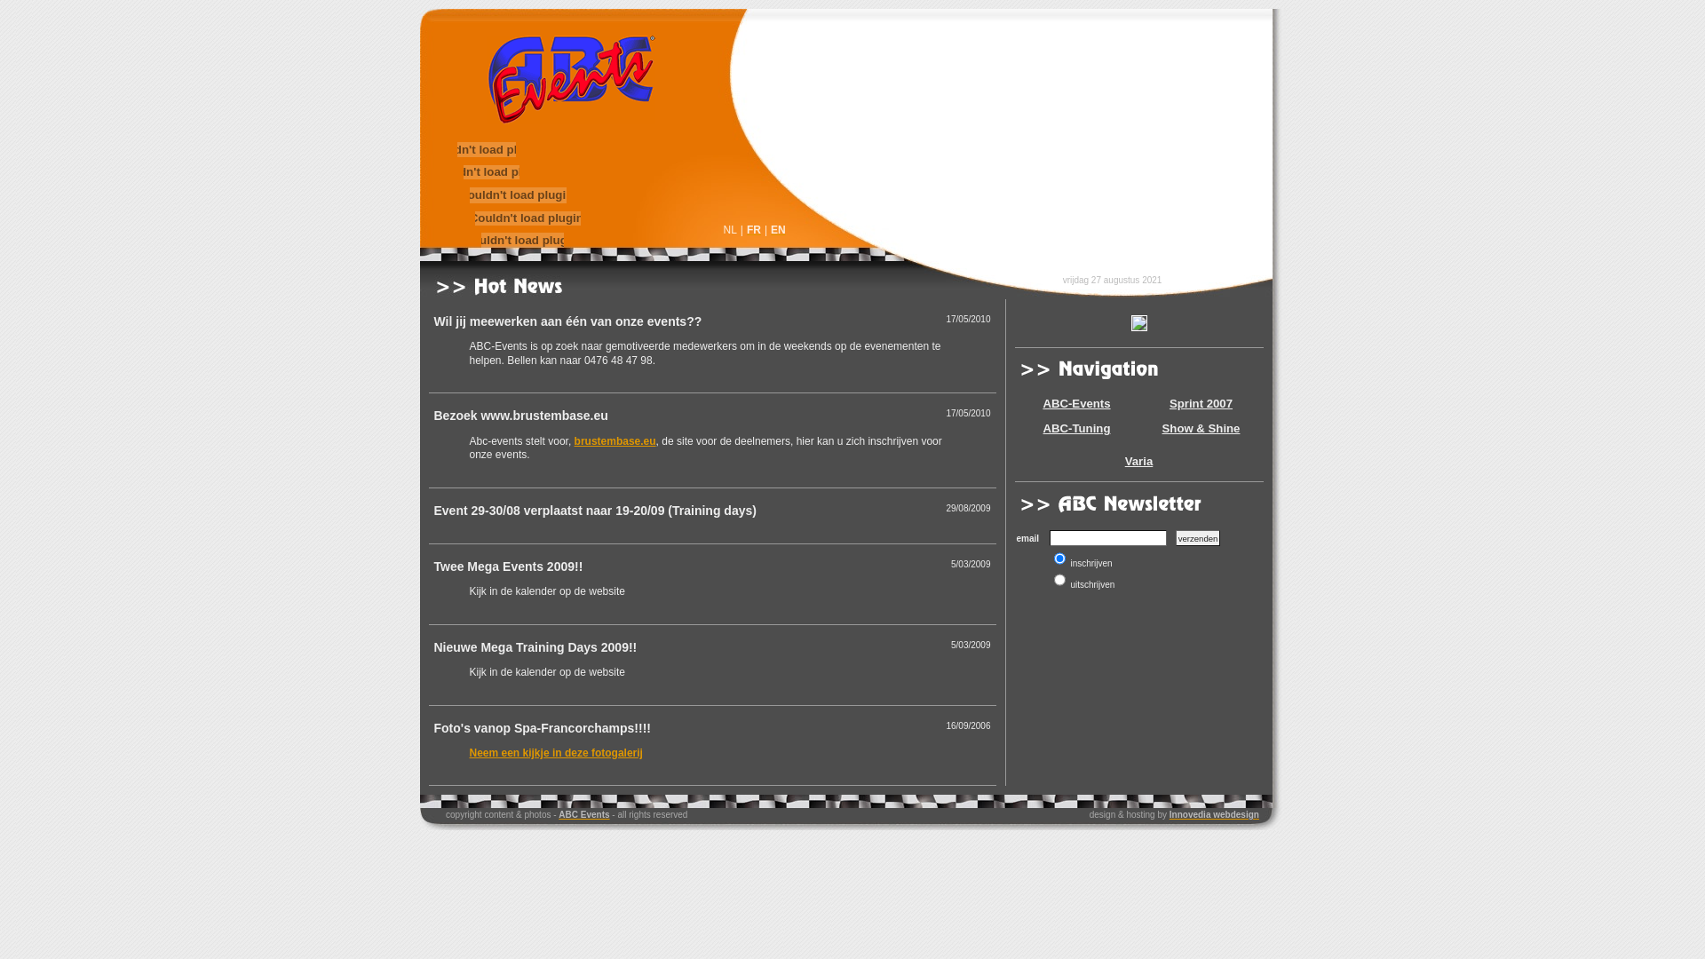 Image resolution: width=1705 pixels, height=959 pixels. What do you see at coordinates (778, 230) in the screenshot?
I see `EN` at bounding box center [778, 230].